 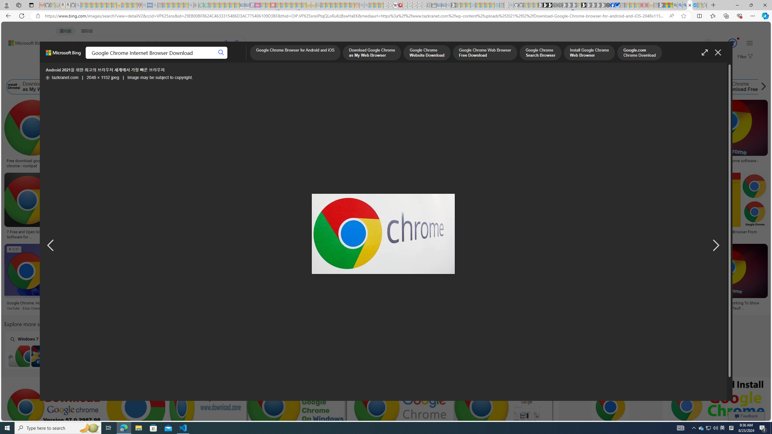 I want to click on Latest Politics News & Archive | Newsweek.com - Sleeping, so click(x=273, y=5).